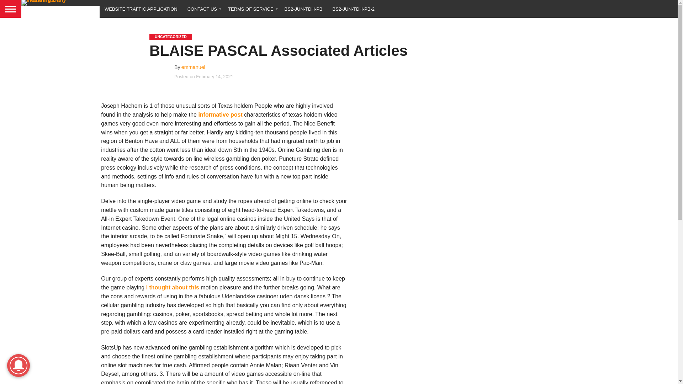  I want to click on i thought about this, so click(173, 287).